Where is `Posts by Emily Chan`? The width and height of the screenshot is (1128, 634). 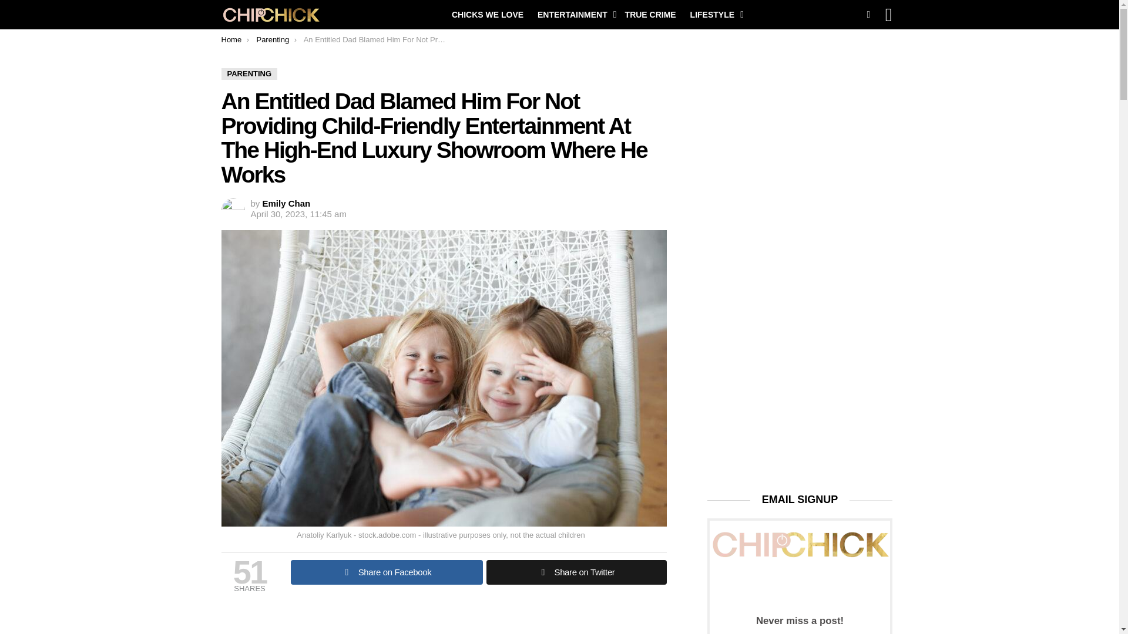
Posts by Emily Chan is located at coordinates (287, 203).